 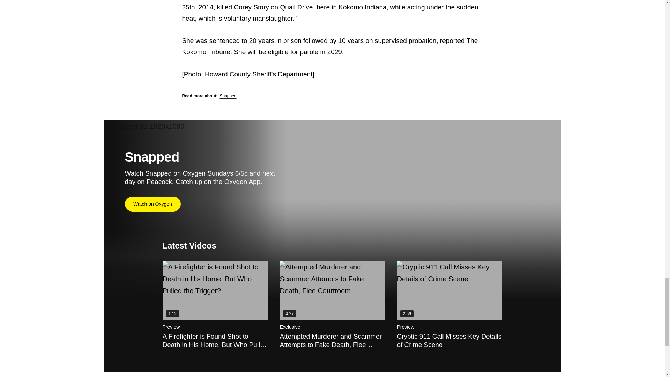 What do you see at coordinates (153, 204) in the screenshot?
I see `Watch on Oxygen` at bounding box center [153, 204].